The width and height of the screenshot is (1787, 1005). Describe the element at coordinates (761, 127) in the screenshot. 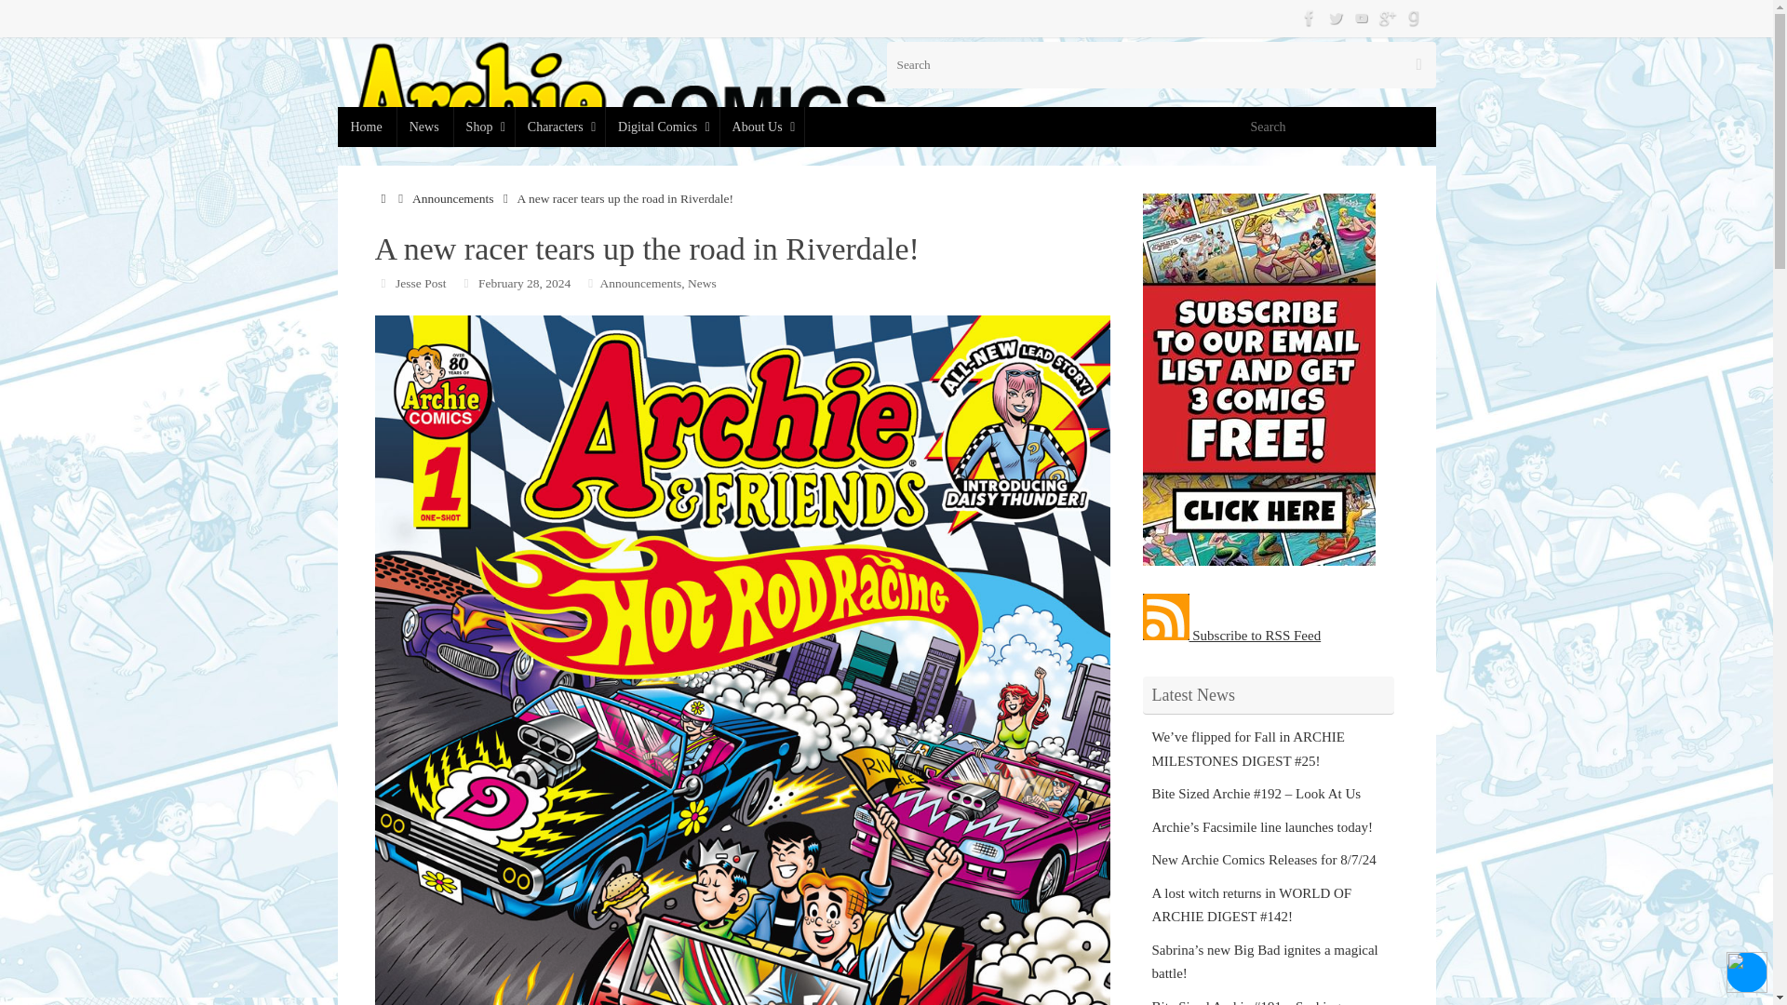

I see `About Us` at that location.